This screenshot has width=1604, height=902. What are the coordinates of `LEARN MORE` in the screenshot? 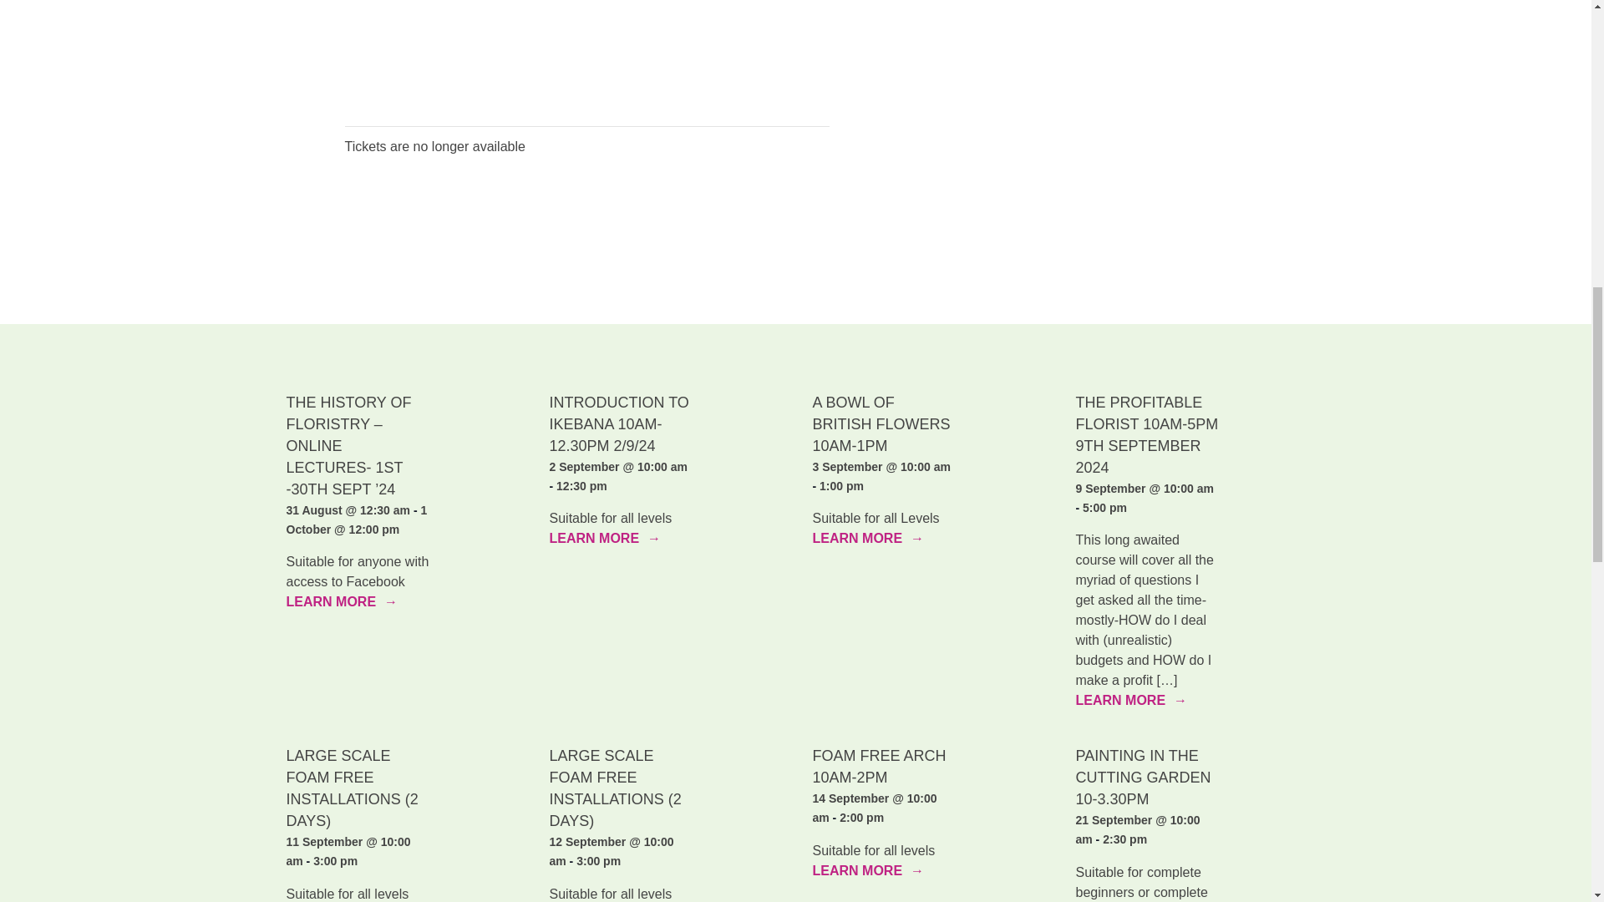 It's located at (1132, 701).